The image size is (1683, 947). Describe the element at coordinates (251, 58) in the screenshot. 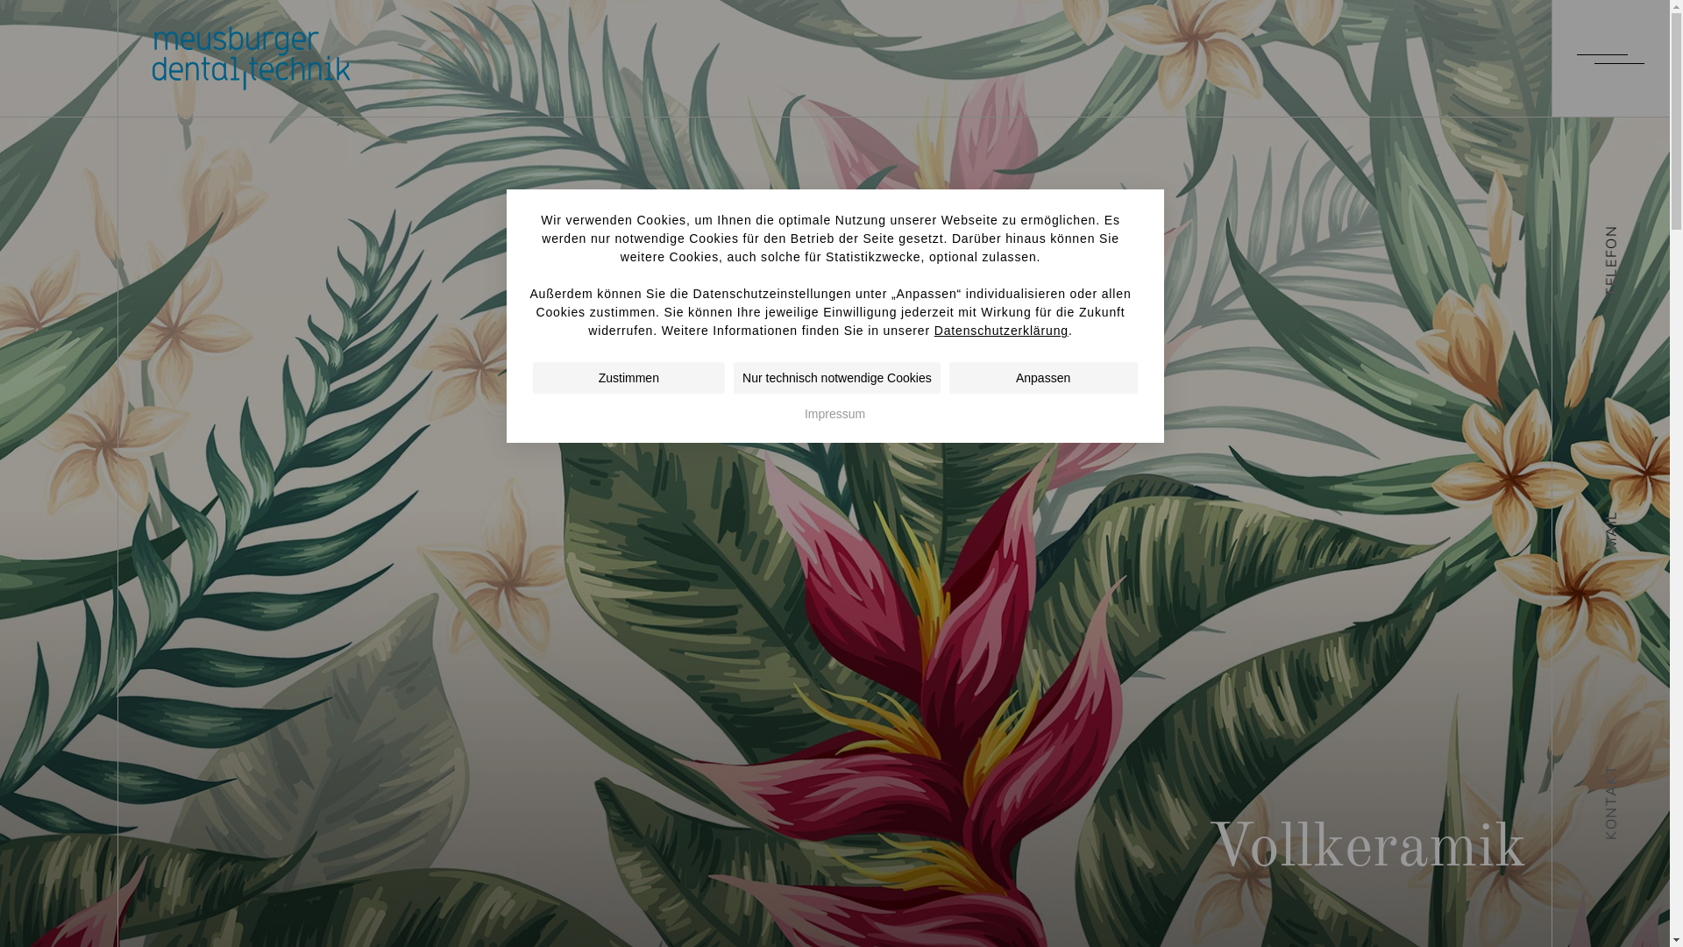

I see `Dentallabor Wien, Meusburger Dentaltechnik` at that location.